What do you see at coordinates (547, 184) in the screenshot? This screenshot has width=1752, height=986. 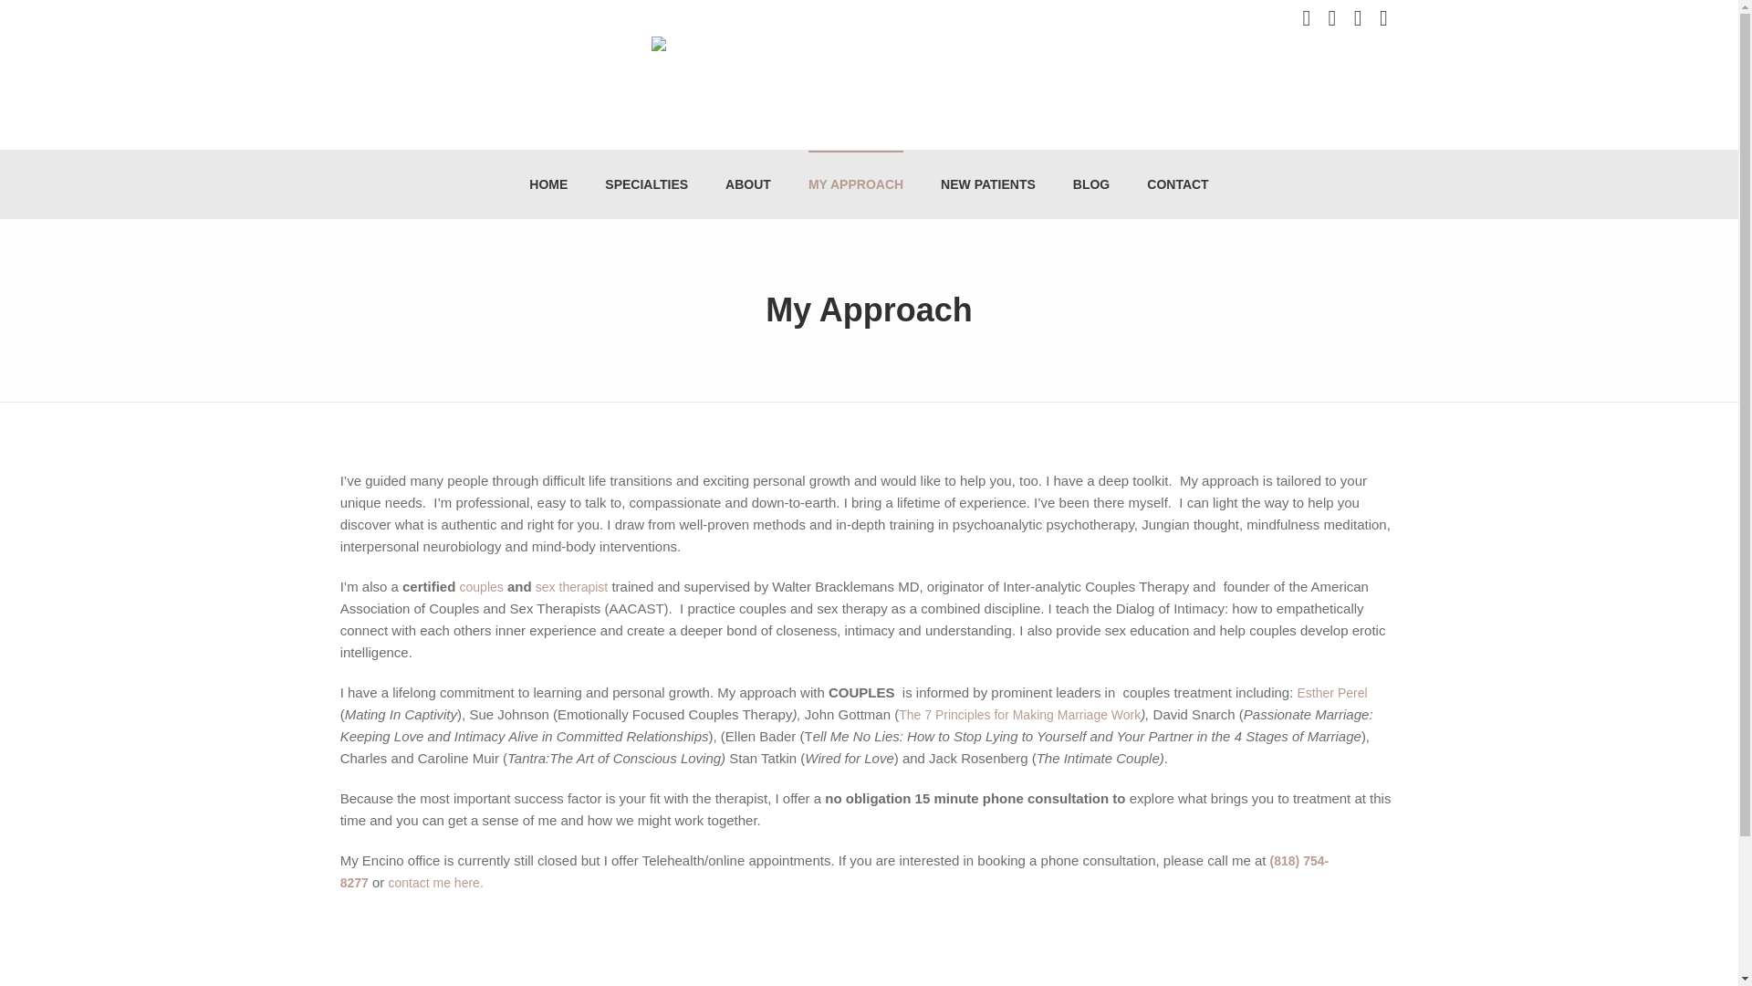 I see `HOME` at bounding box center [547, 184].